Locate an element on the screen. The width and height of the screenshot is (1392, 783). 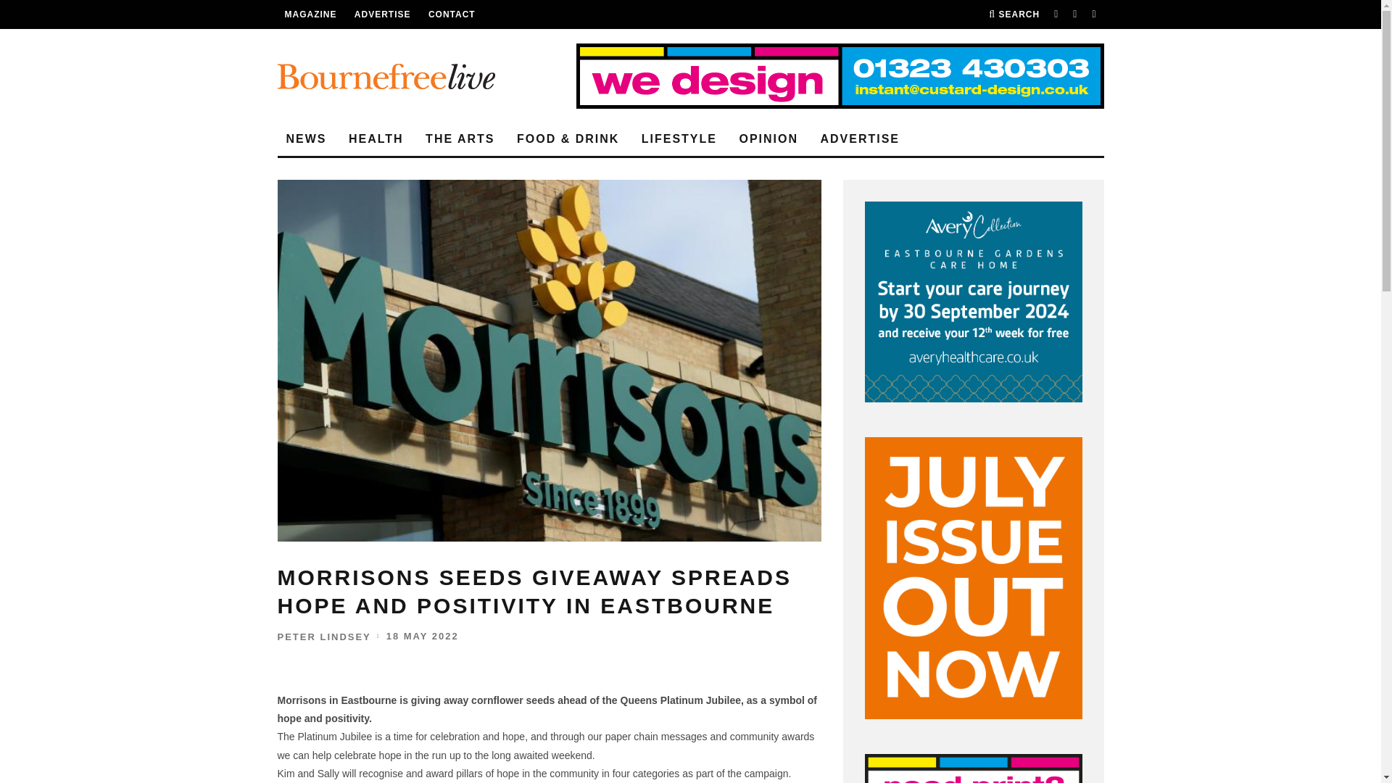
MAGAZINE is located at coordinates (310, 14).